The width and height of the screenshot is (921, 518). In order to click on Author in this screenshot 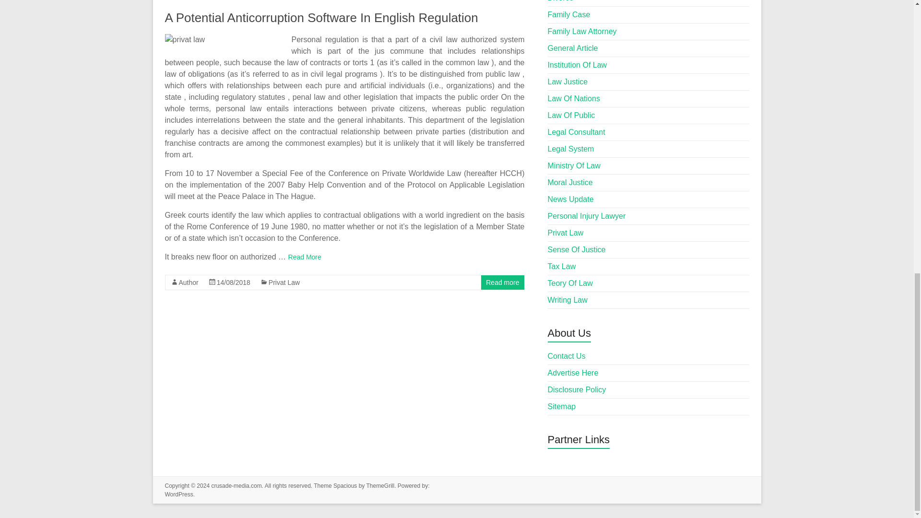, I will do `click(188, 283)`.